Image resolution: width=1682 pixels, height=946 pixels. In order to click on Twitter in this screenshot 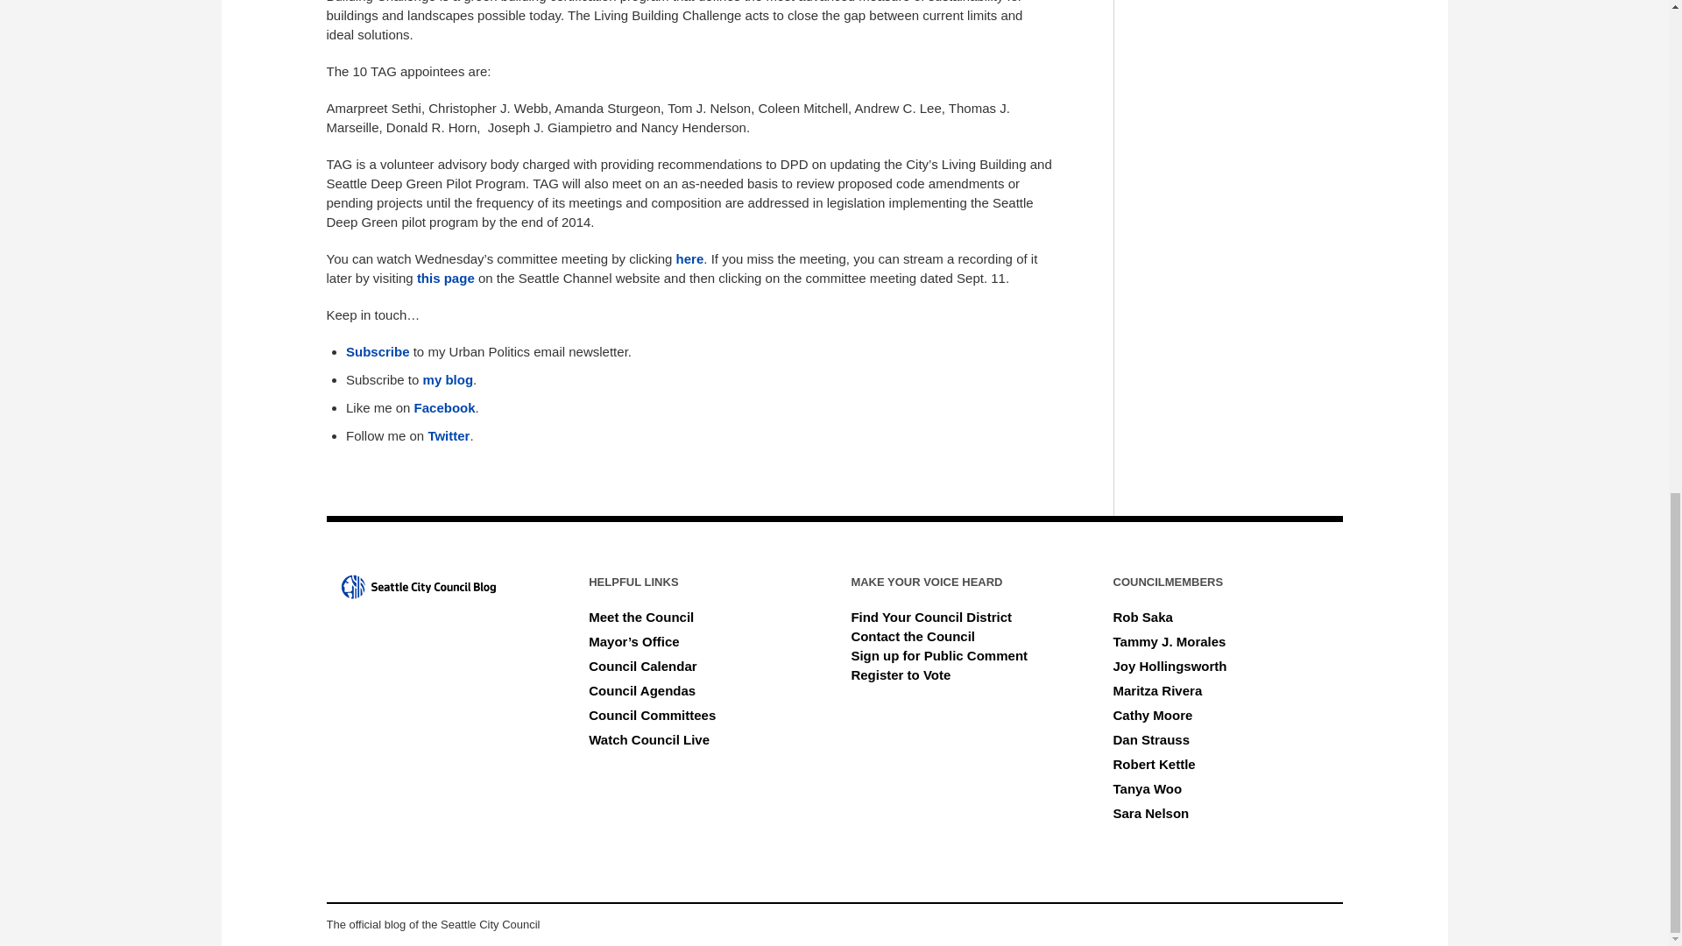, I will do `click(448, 436)`.